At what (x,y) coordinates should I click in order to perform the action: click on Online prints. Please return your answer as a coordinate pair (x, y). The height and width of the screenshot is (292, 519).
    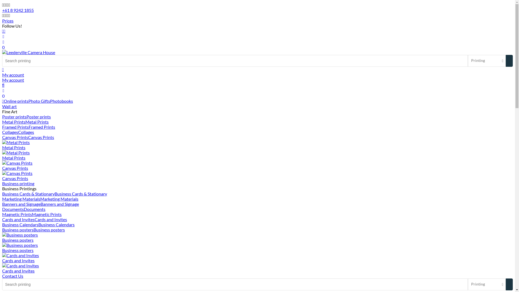
    Looking at the image, I should click on (16, 101).